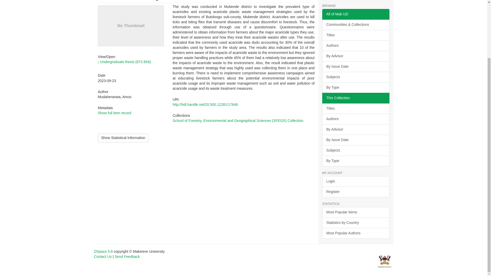  What do you see at coordinates (355, 119) in the screenshot?
I see `Authors` at bounding box center [355, 119].